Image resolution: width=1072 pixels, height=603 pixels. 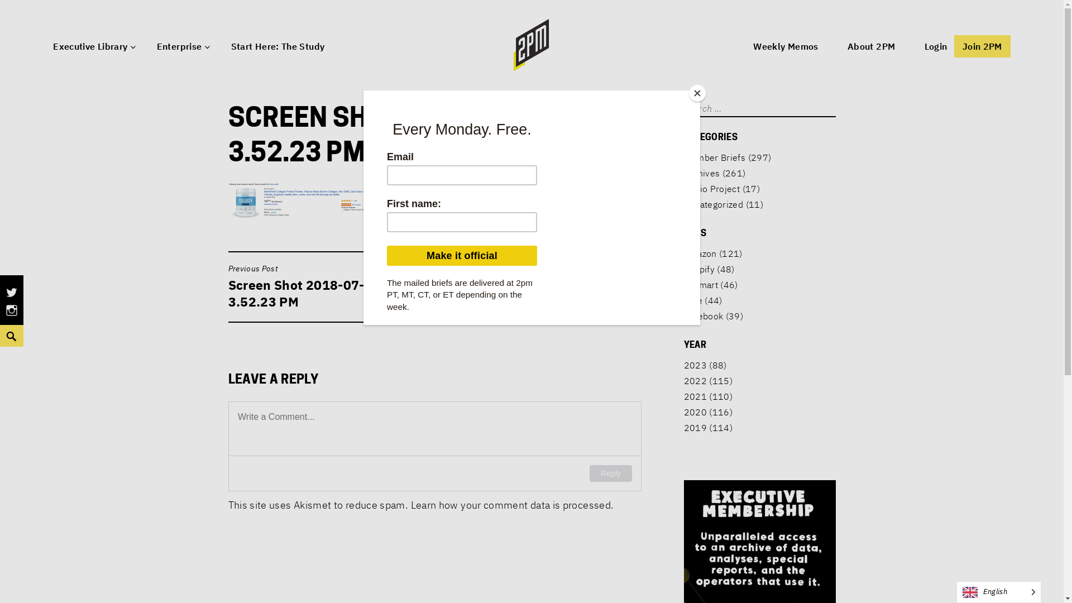 What do you see at coordinates (12, 298) in the screenshot?
I see `Twitter` at bounding box center [12, 298].